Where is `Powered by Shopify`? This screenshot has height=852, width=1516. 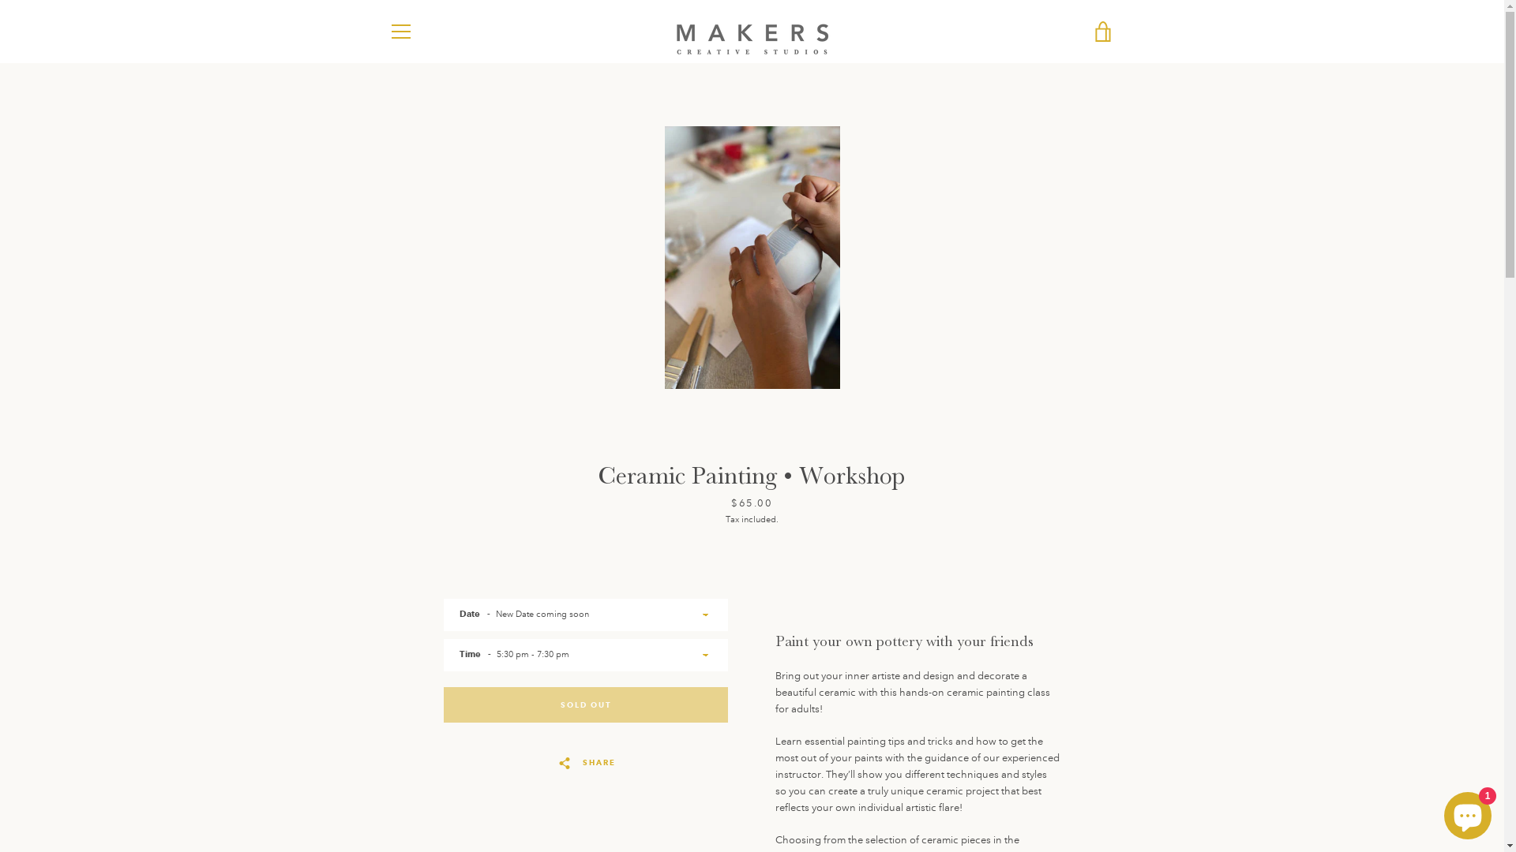 Powered by Shopify is located at coordinates (812, 797).